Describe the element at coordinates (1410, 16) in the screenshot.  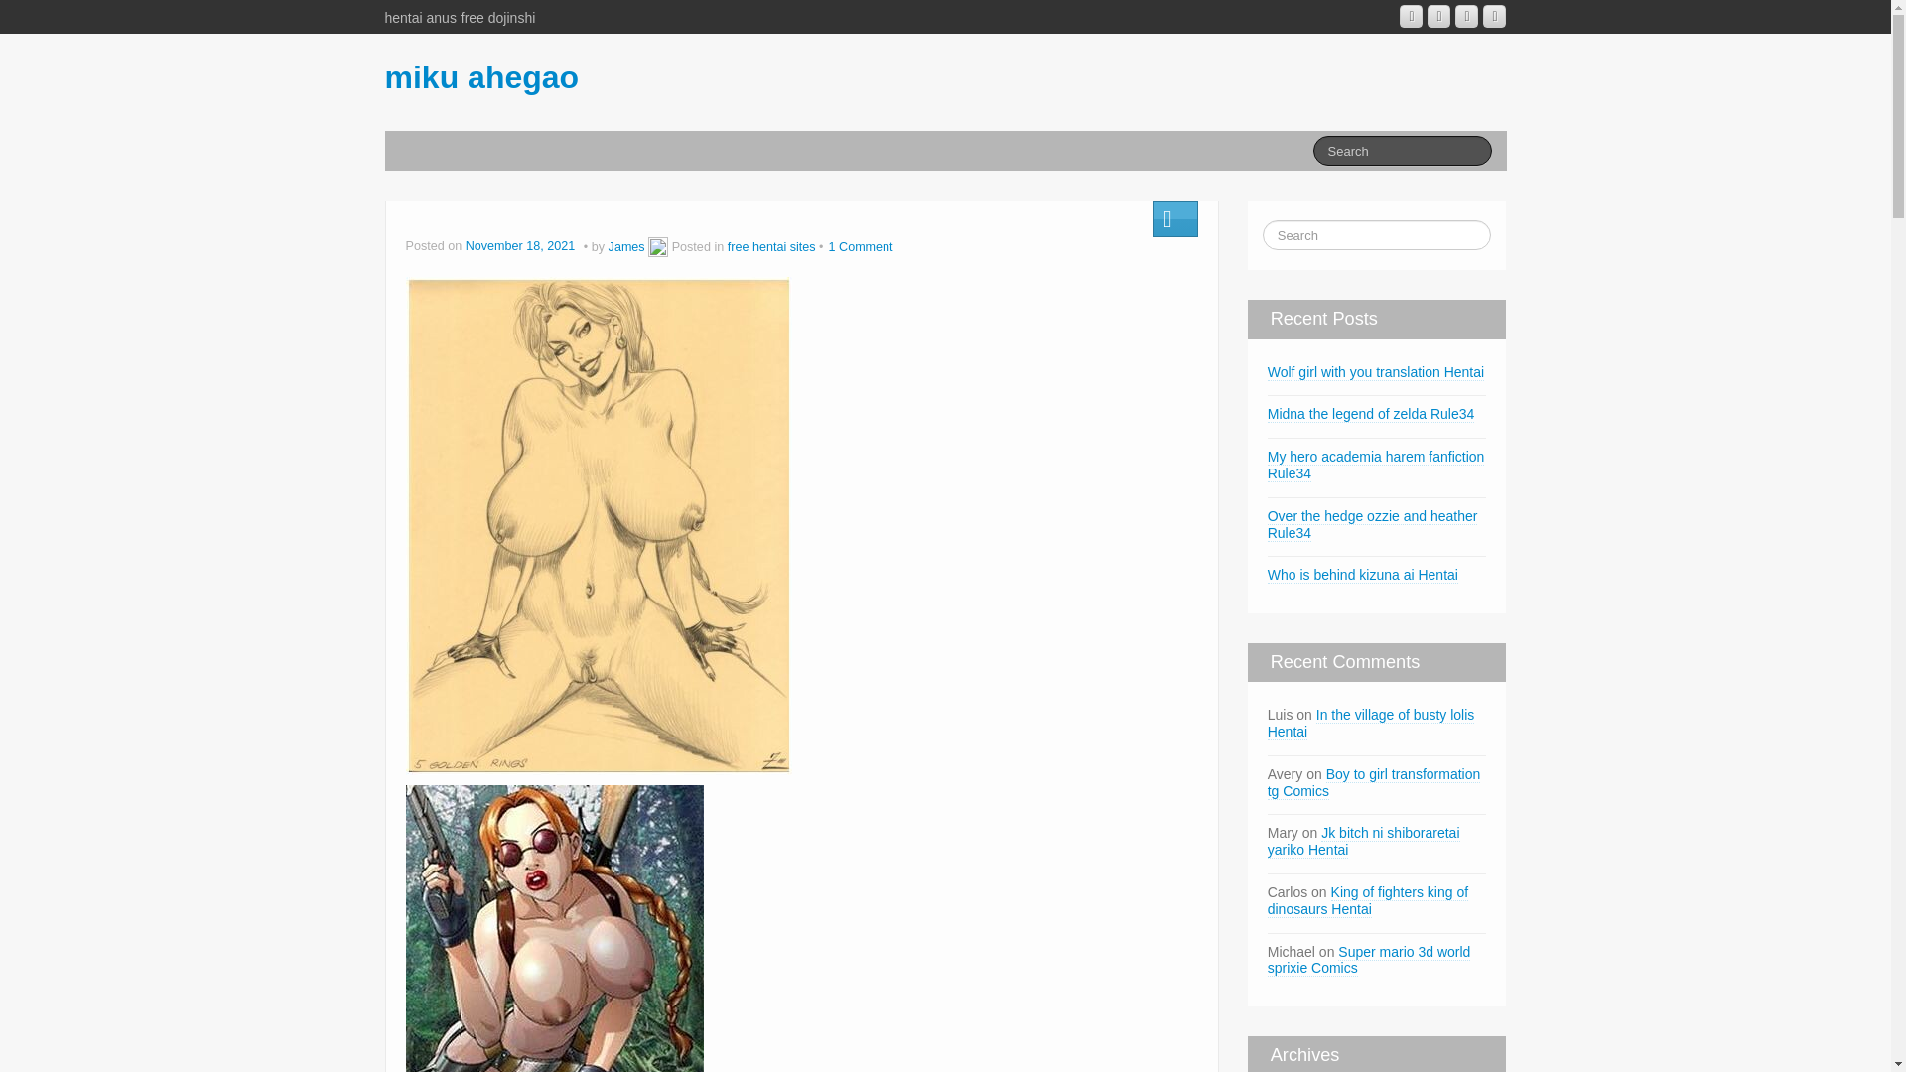
I see `miku ahegao Googleplus` at that location.